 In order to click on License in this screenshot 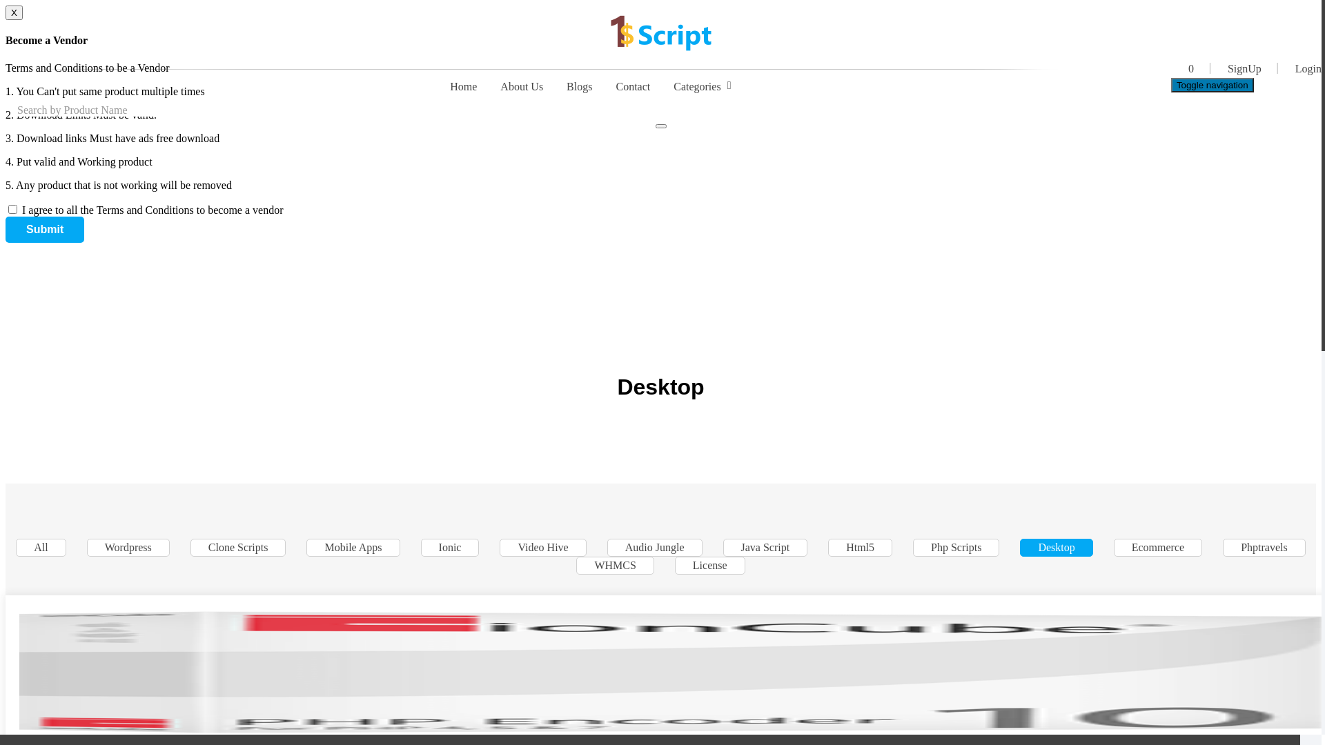, I will do `click(710, 566)`.